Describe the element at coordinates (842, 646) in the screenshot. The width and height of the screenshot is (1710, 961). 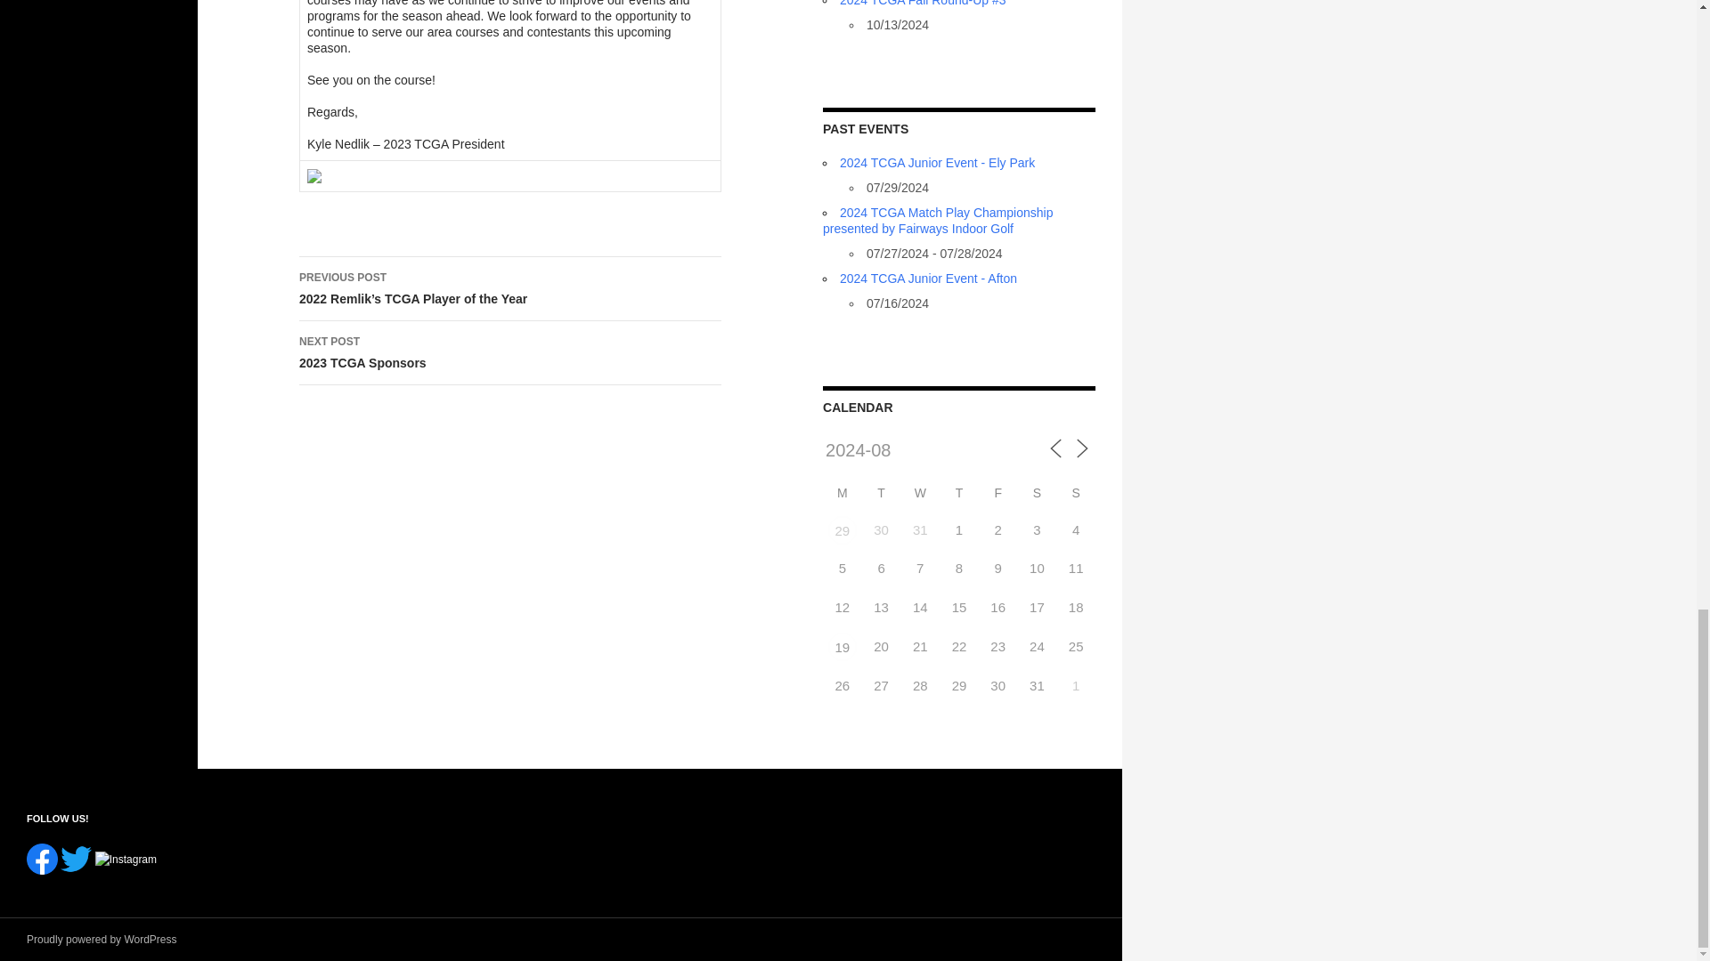
I see `2024 Scoville-Meno TCGA Junior Tour Championship` at that location.